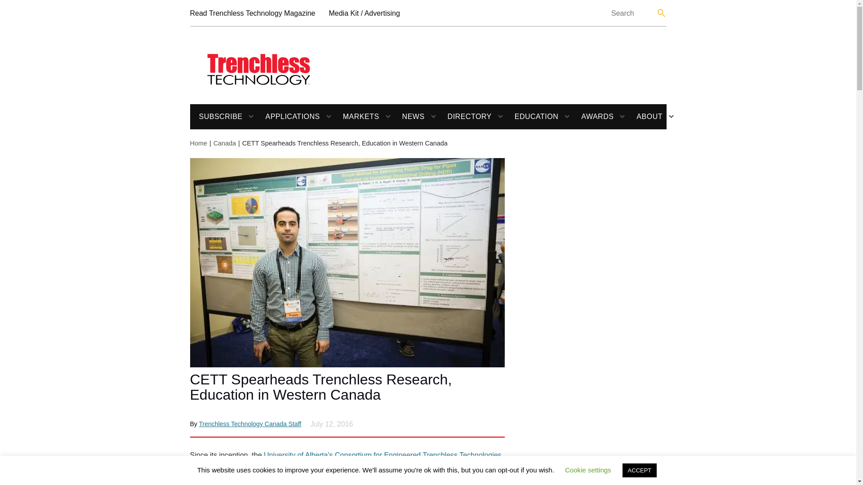 The width and height of the screenshot is (863, 485). What do you see at coordinates (198, 143) in the screenshot?
I see `Go to Trenchless Technology.` at bounding box center [198, 143].